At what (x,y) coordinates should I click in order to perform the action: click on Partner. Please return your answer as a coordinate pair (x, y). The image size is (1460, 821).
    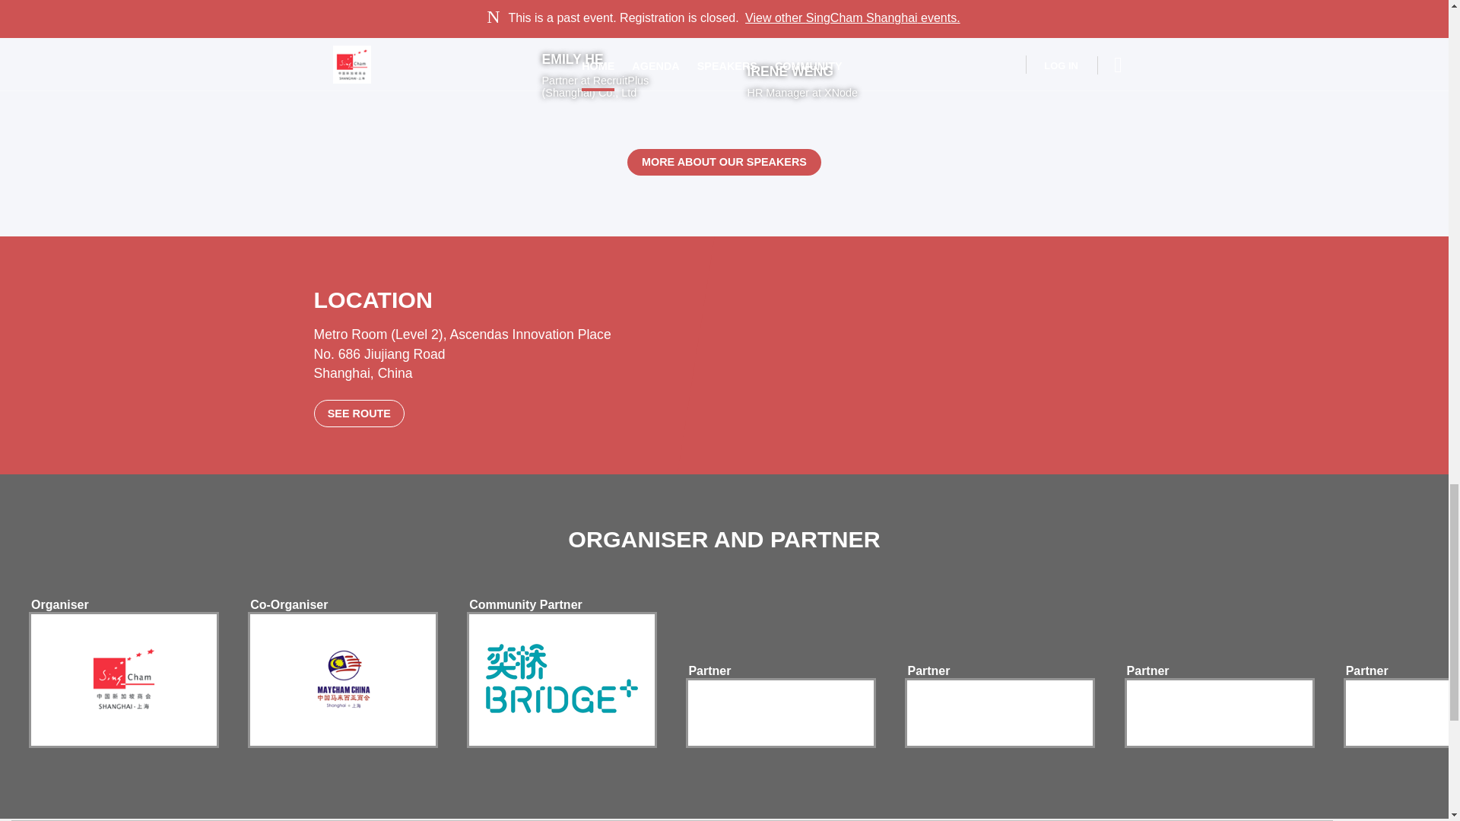
    Looking at the image, I should click on (928, 670).